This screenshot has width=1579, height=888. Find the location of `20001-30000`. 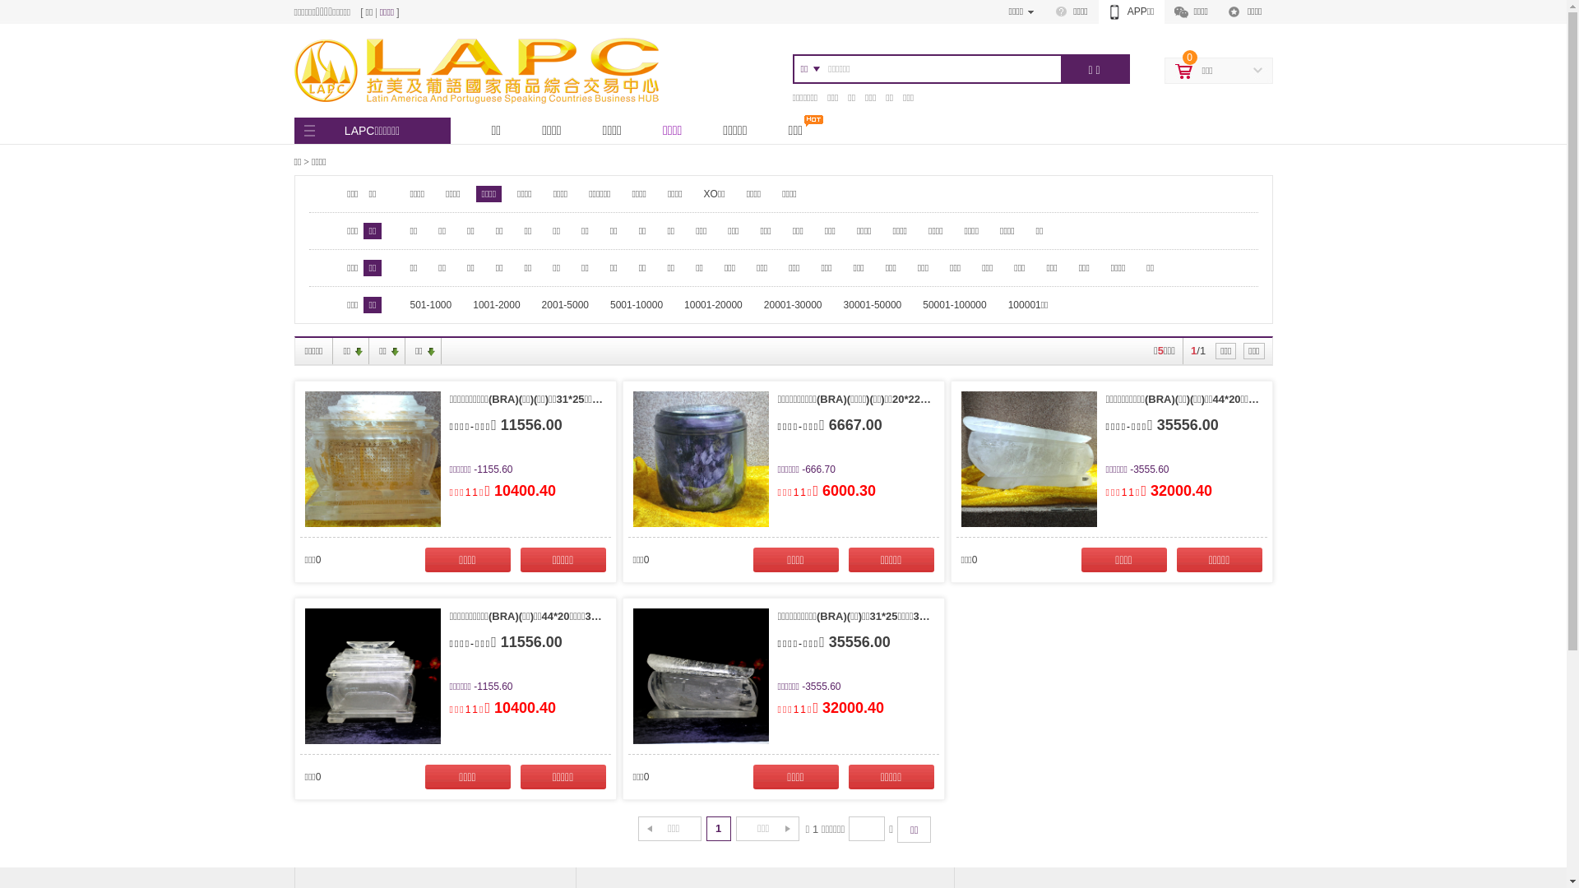

20001-30000 is located at coordinates (793, 305).